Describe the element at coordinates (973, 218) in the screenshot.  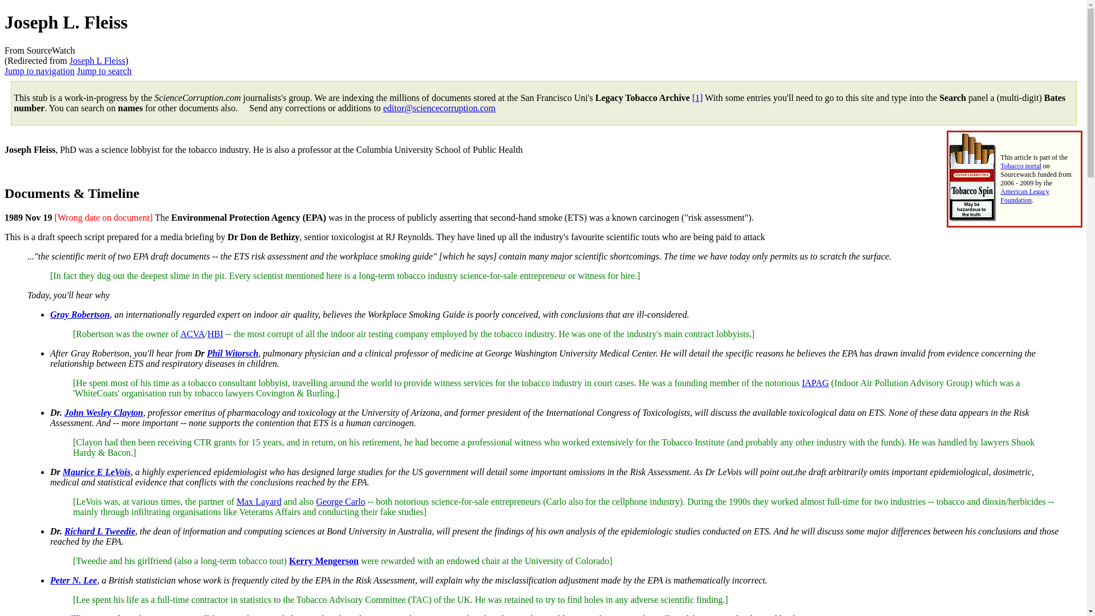
I see `Portal:Tobacco` at that location.